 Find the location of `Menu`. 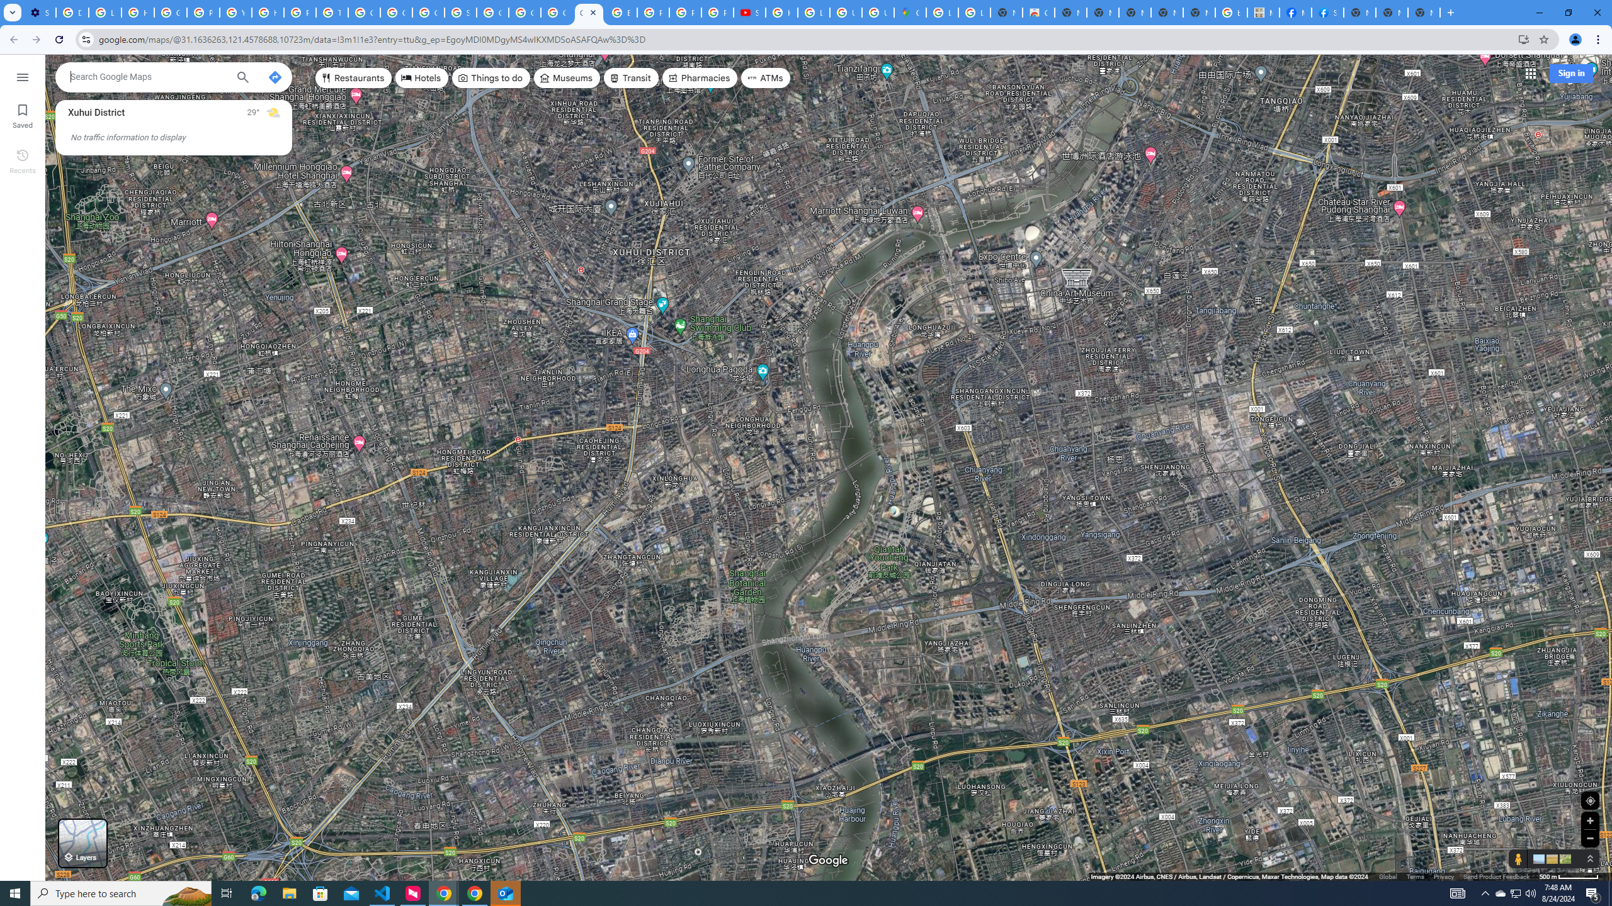

Menu is located at coordinates (23, 76).